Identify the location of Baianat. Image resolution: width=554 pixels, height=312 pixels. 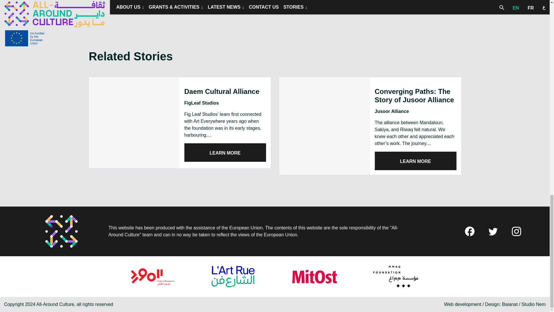
(510, 304).